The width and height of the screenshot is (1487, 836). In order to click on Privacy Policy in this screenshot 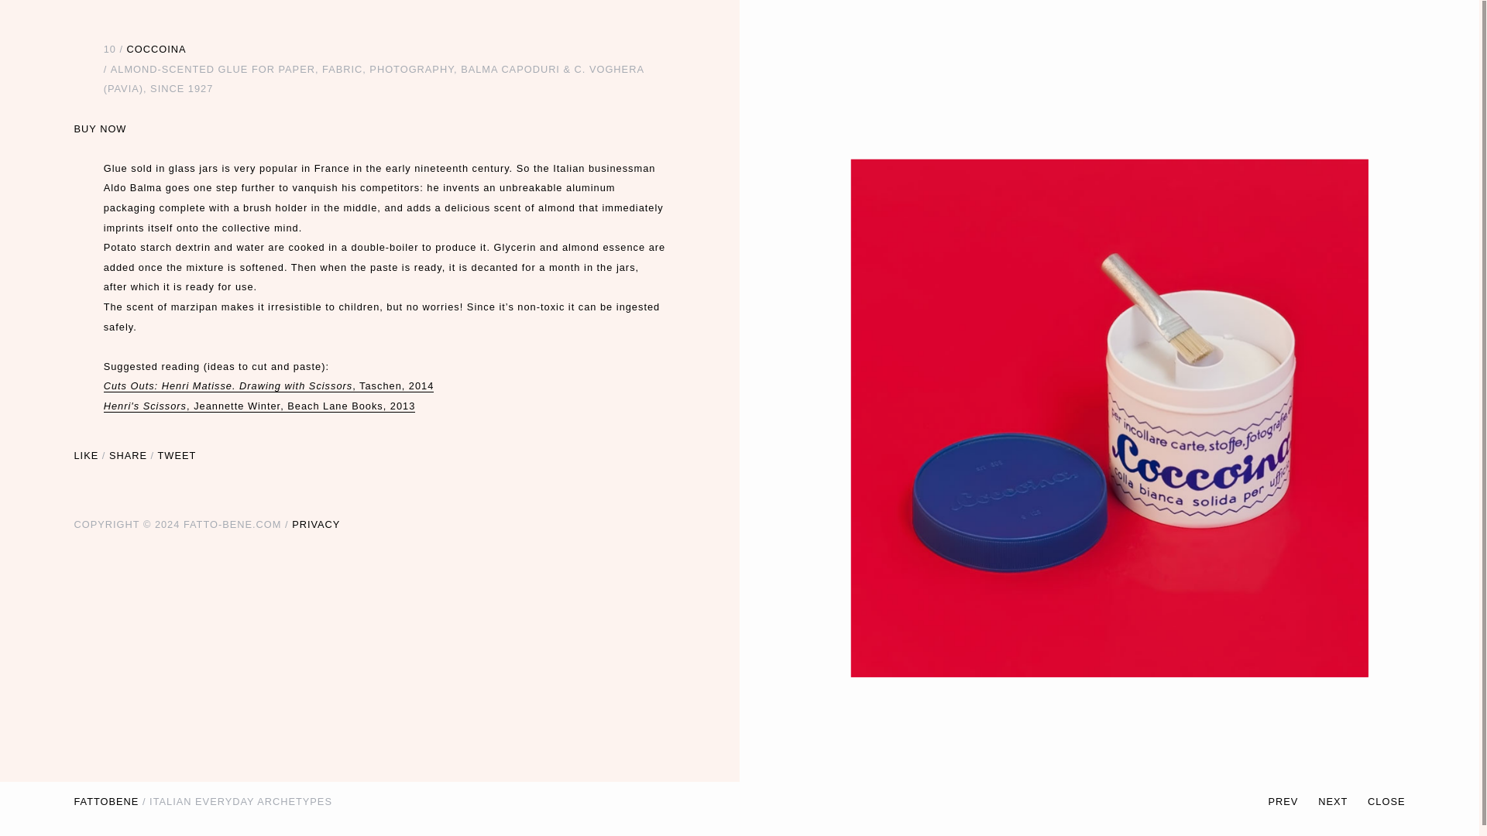, I will do `click(316, 523)`.